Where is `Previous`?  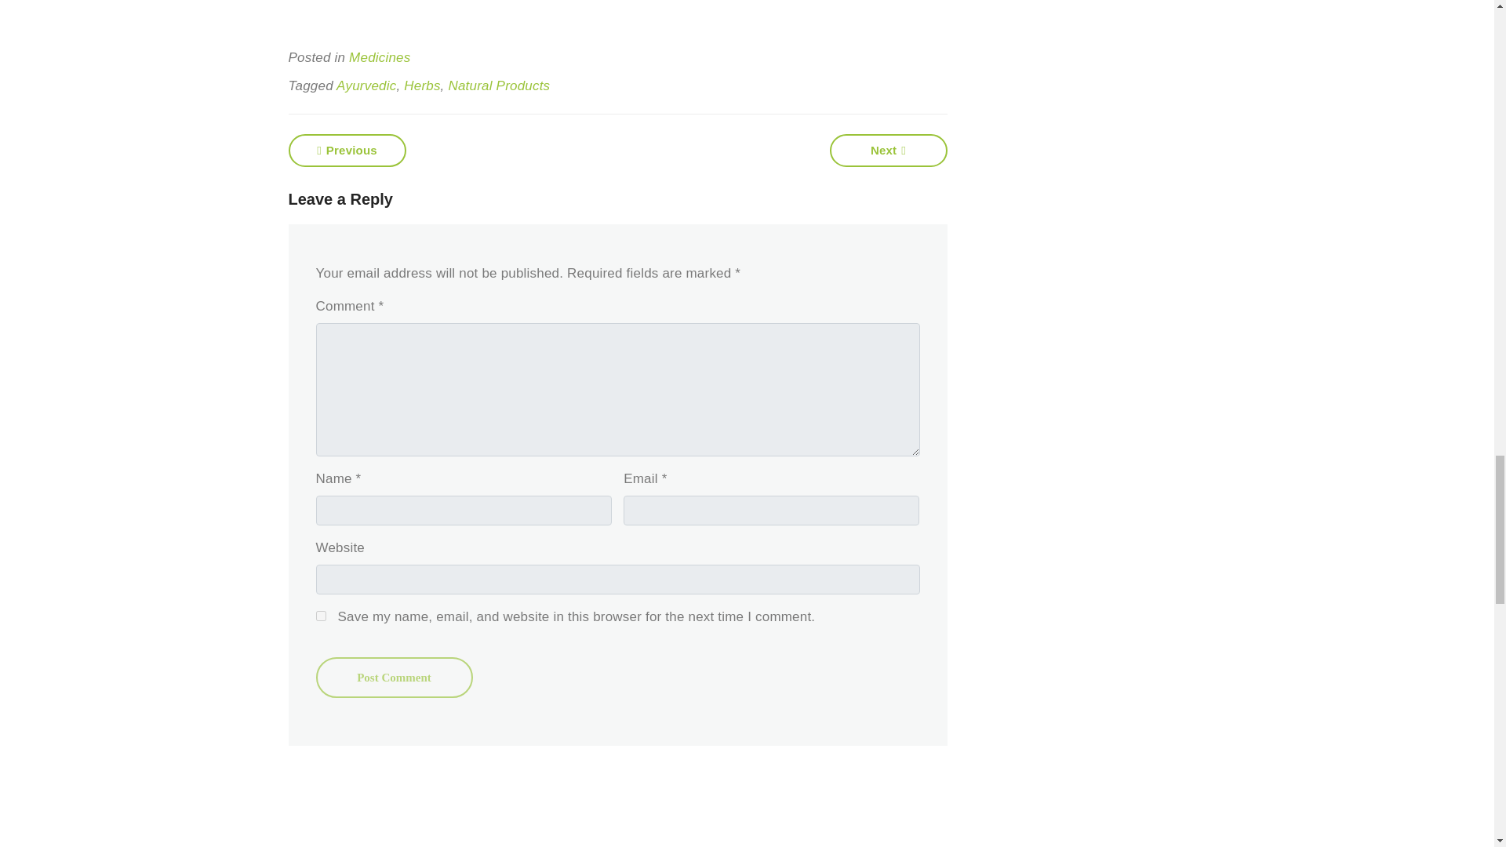 Previous is located at coordinates (347, 150).